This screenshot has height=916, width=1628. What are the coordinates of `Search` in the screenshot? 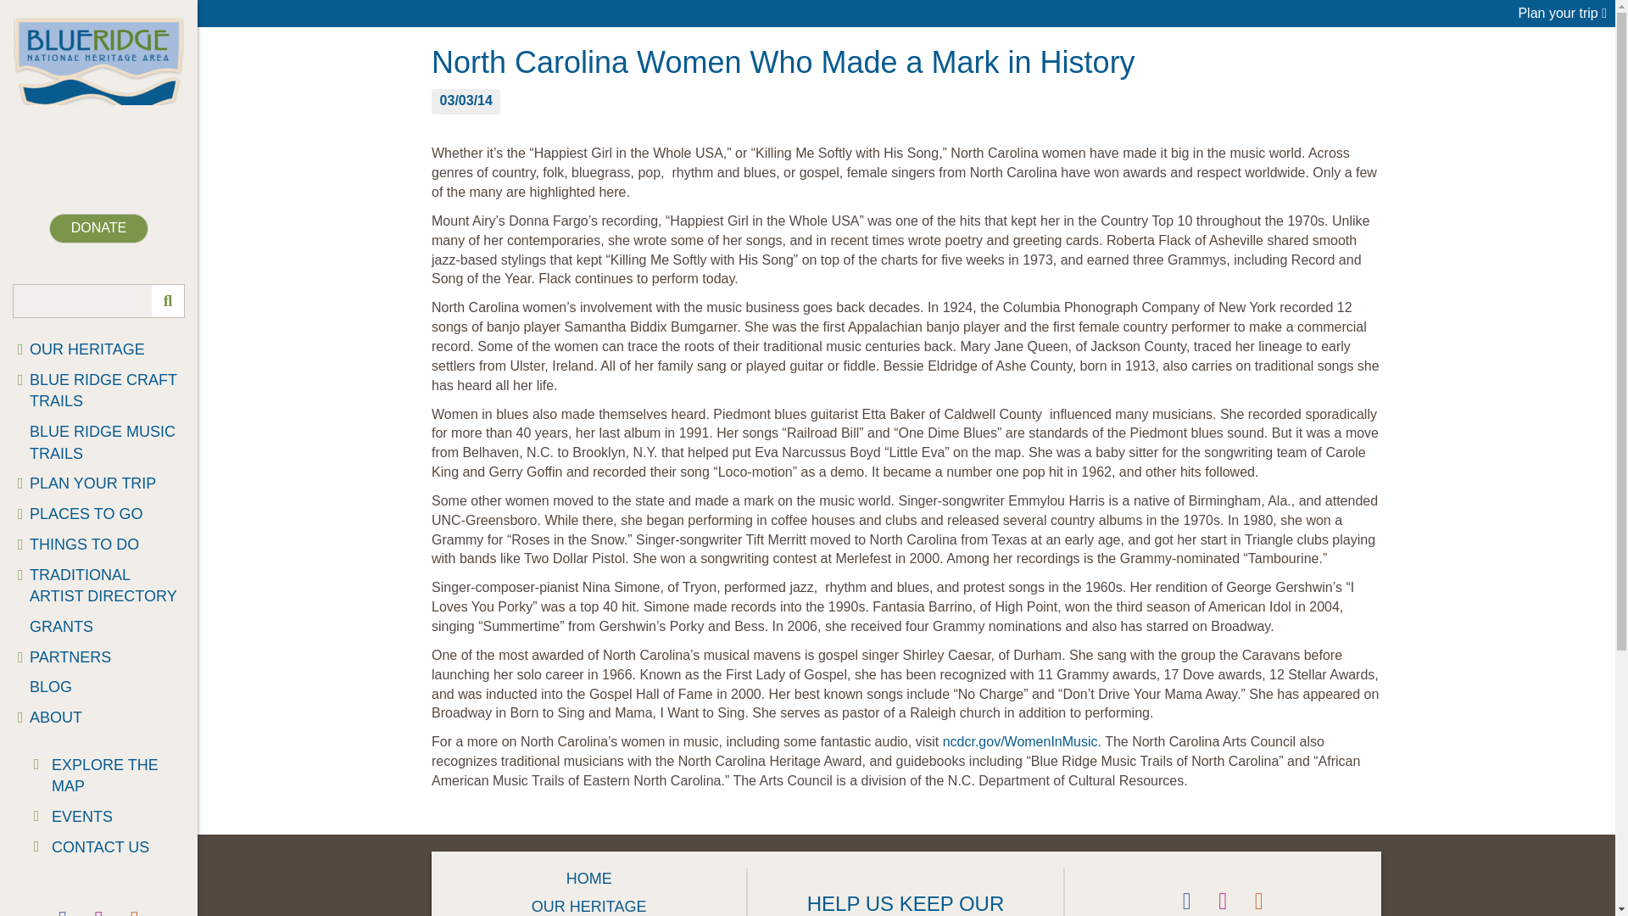 It's located at (98, 300).